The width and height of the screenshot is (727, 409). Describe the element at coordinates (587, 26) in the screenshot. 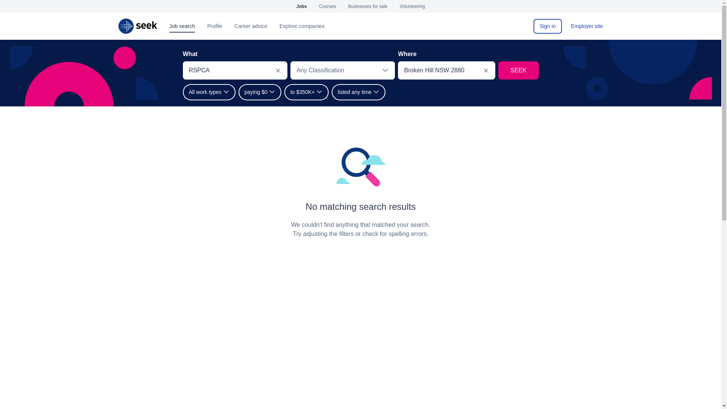

I see `Employer site` at that location.